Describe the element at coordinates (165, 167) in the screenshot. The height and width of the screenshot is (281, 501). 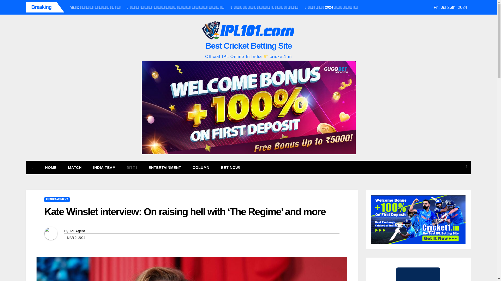
I see `ENTERTAINMENT` at that location.